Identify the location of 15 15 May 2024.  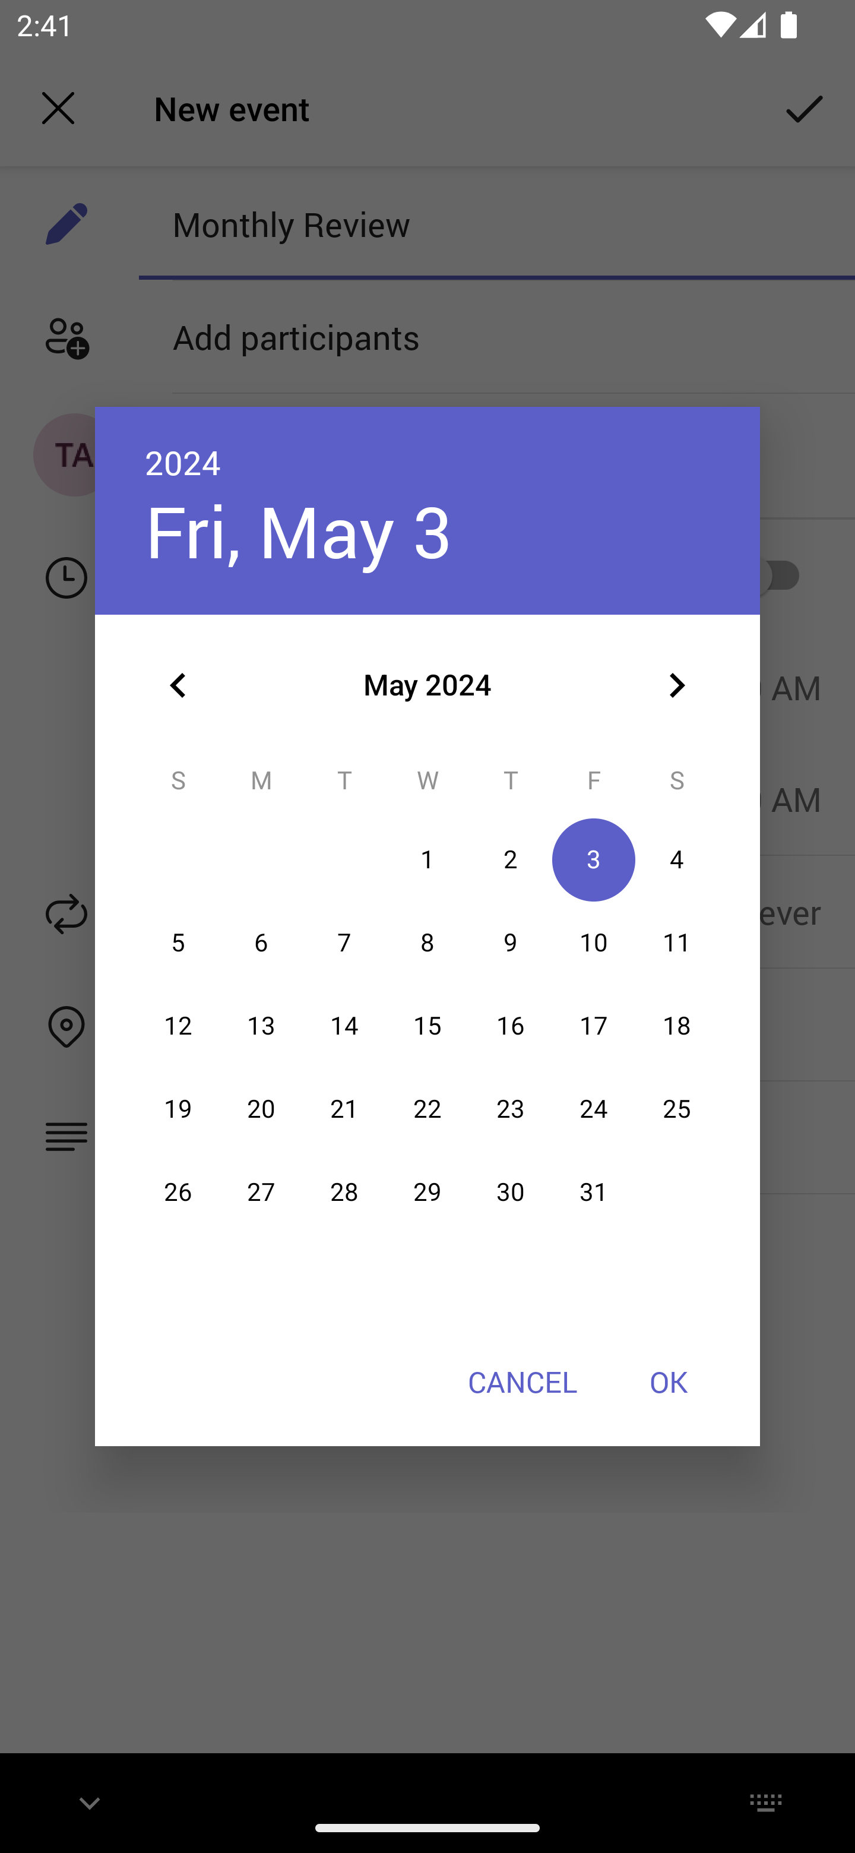
(427, 1025).